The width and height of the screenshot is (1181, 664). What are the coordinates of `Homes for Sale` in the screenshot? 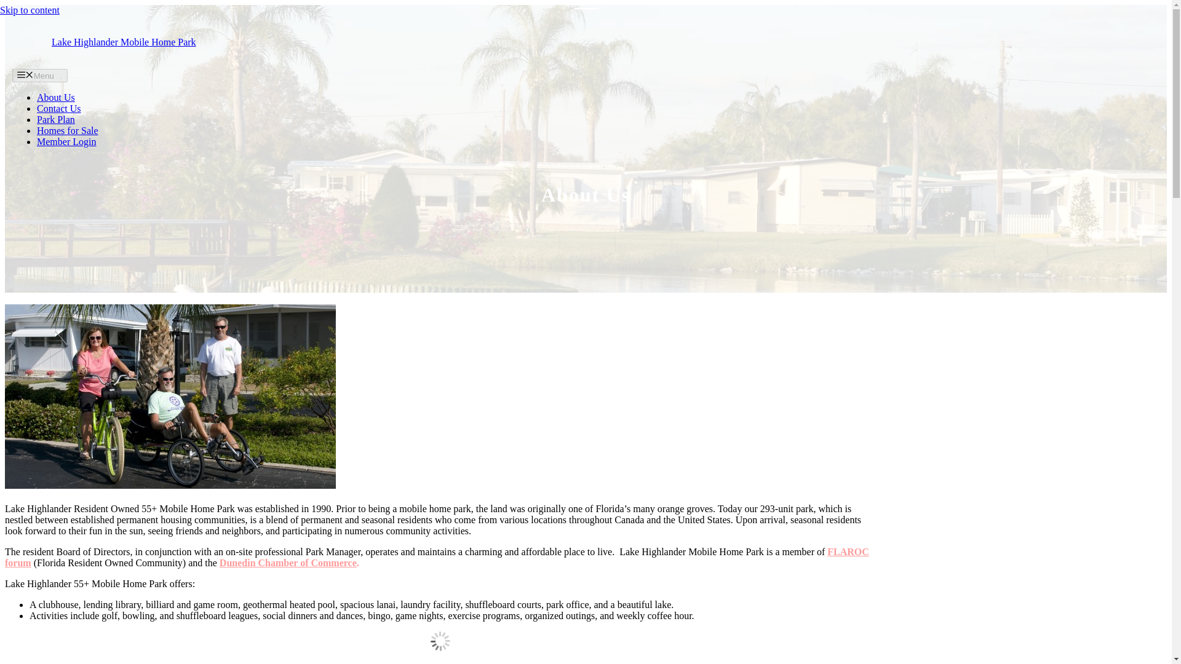 It's located at (67, 130).